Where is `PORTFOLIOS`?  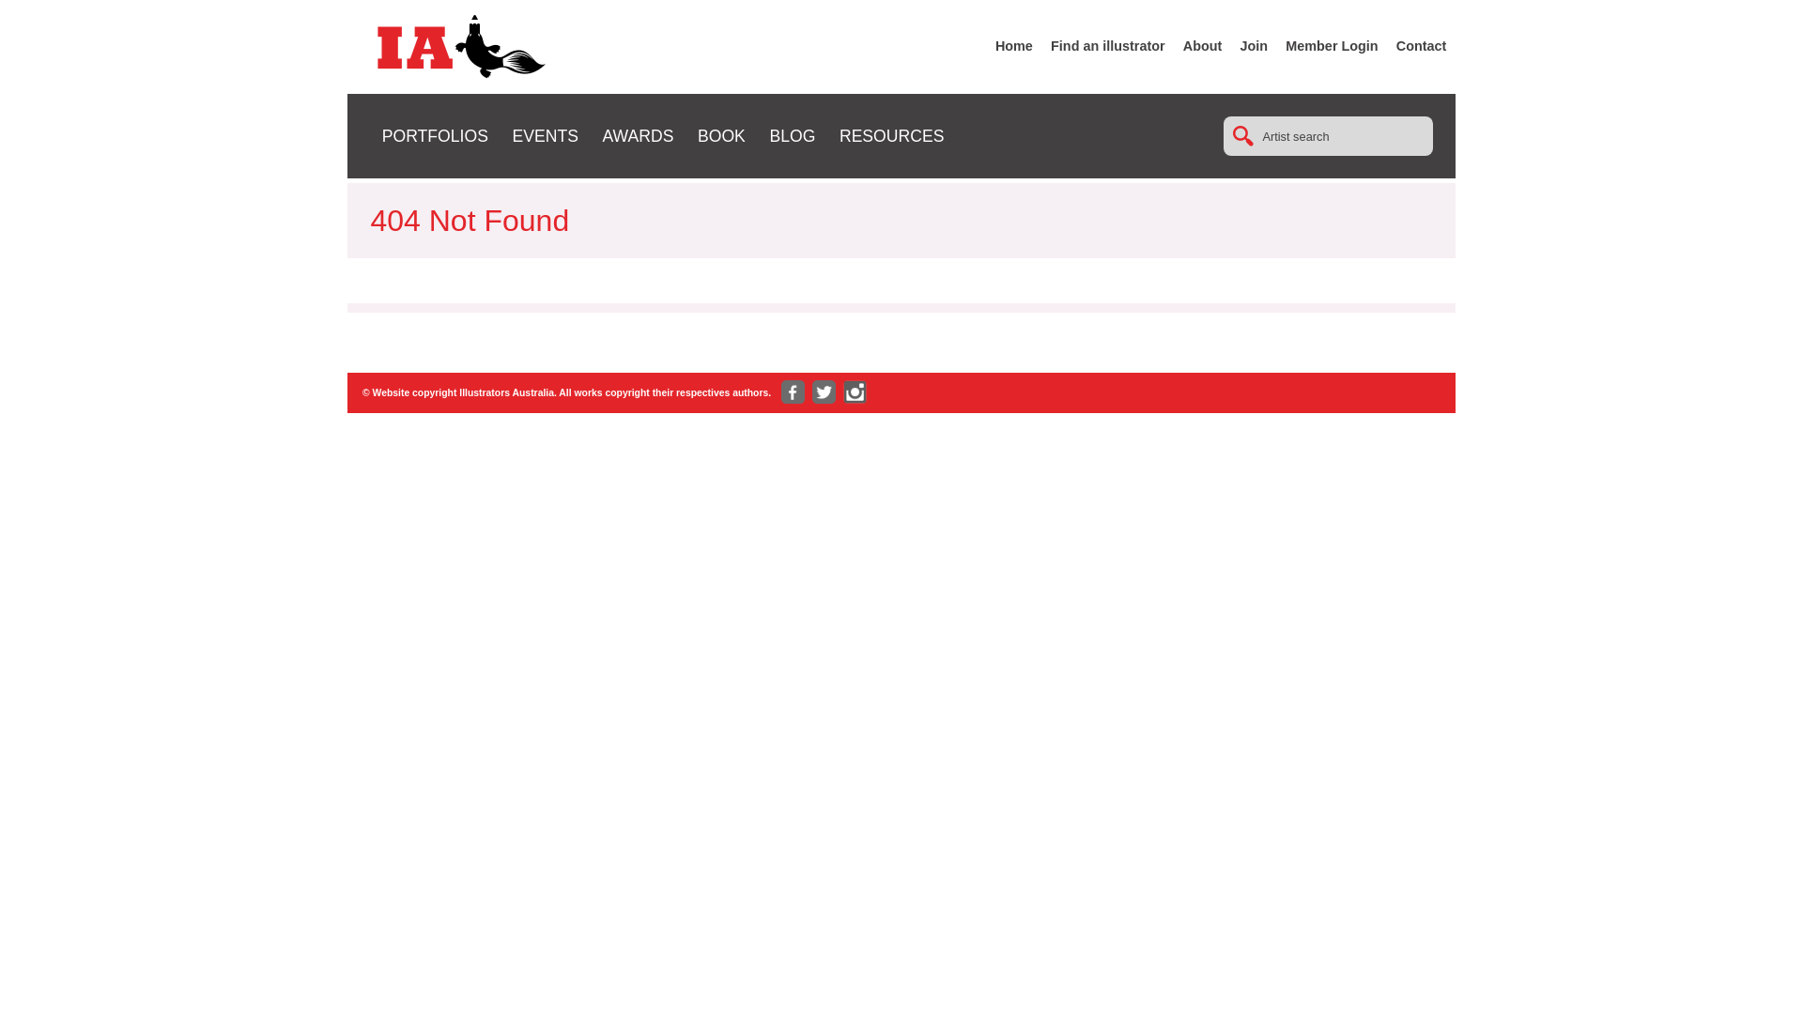 PORTFOLIOS is located at coordinates (436, 136).